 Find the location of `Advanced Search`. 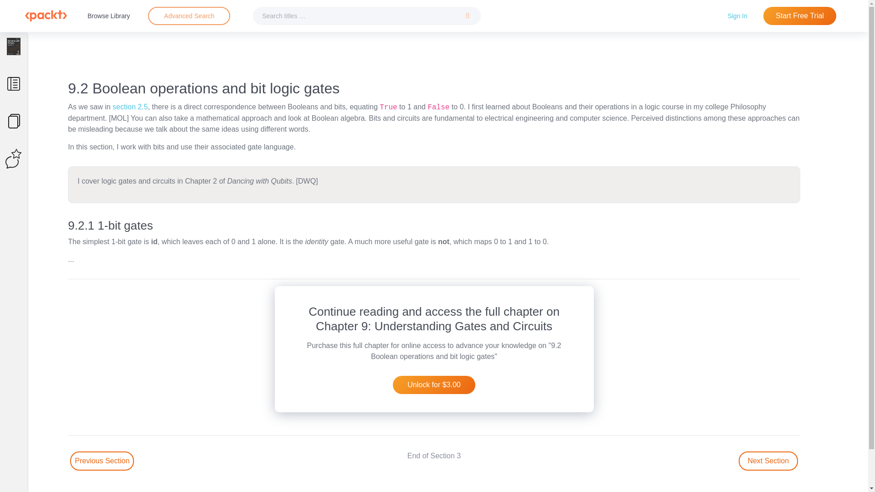

Advanced Search is located at coordinates (189, 16).